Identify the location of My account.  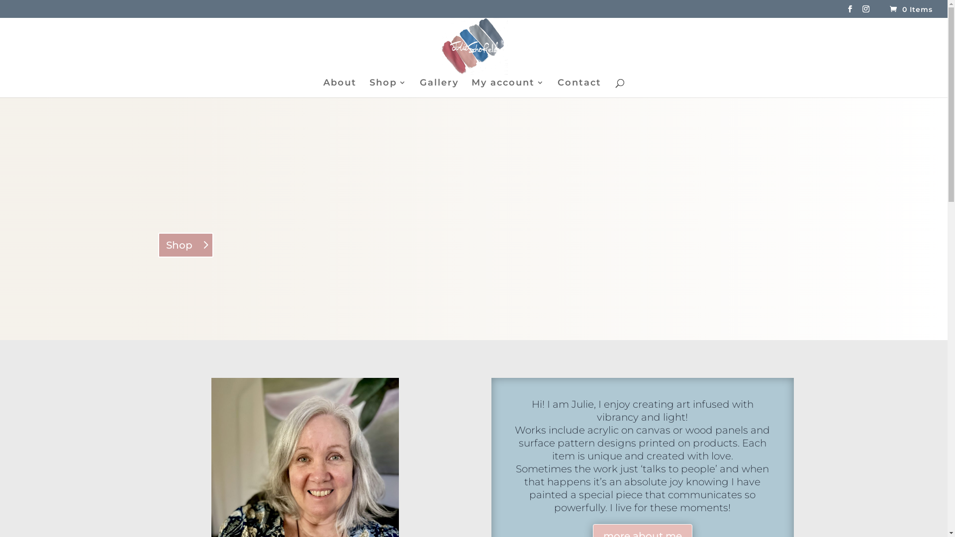
(508, 89).